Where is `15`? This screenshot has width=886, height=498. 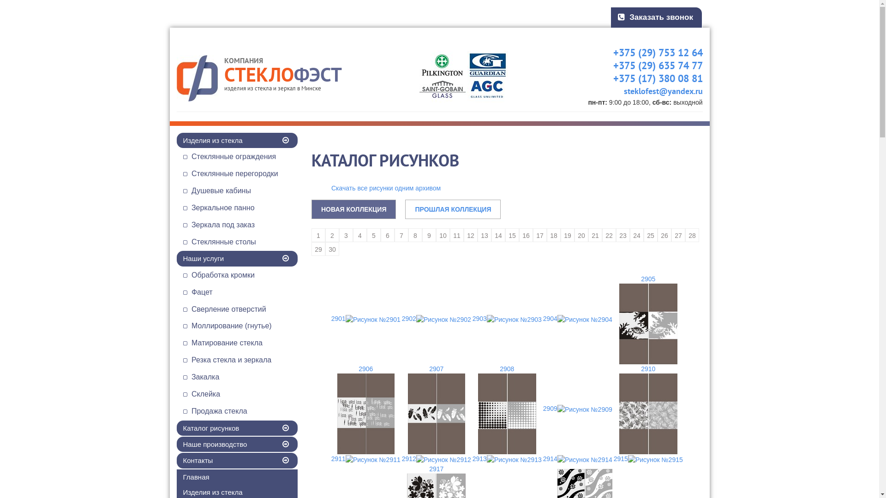
15 is located at coordinates (512, 235).